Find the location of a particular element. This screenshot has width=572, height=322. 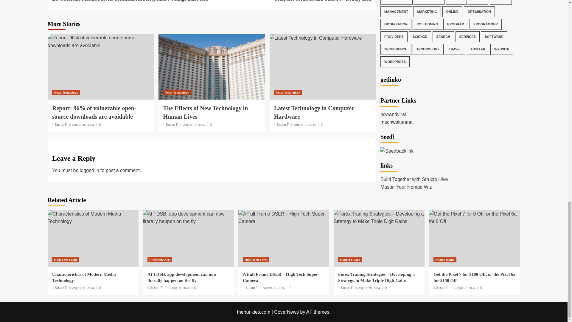

The Effects of New Technology in Human Lives is located at coordinates (212, 67).